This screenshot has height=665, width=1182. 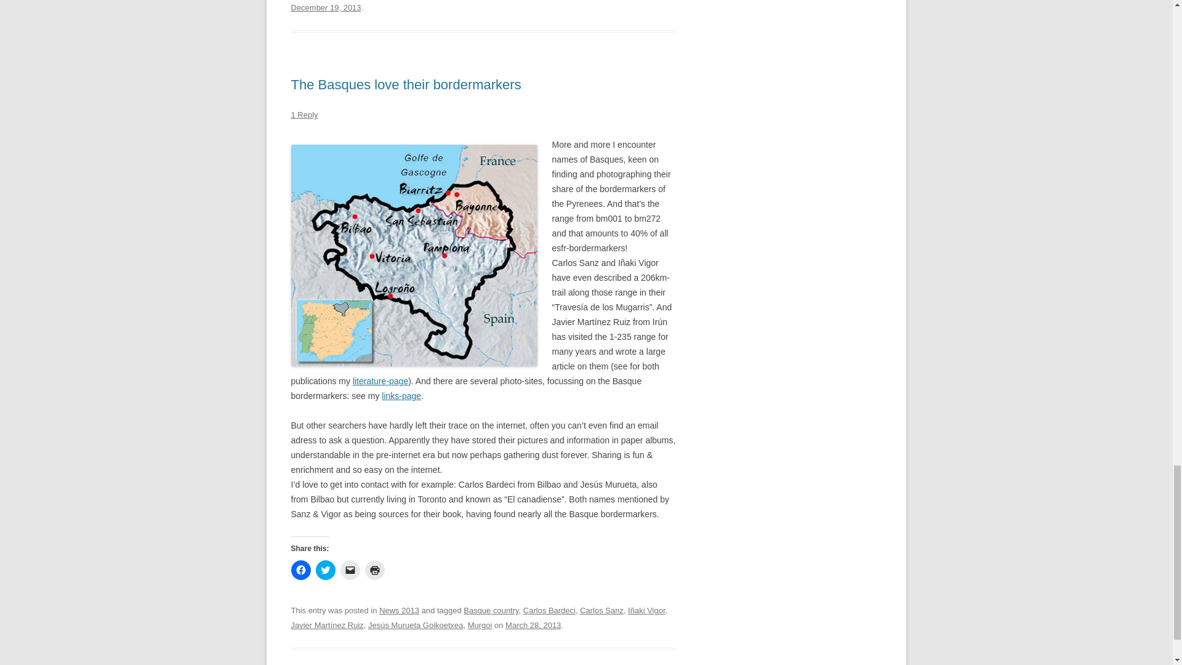 I want to click on The Basques love their bordermarkers, so click(x=406, y=85).